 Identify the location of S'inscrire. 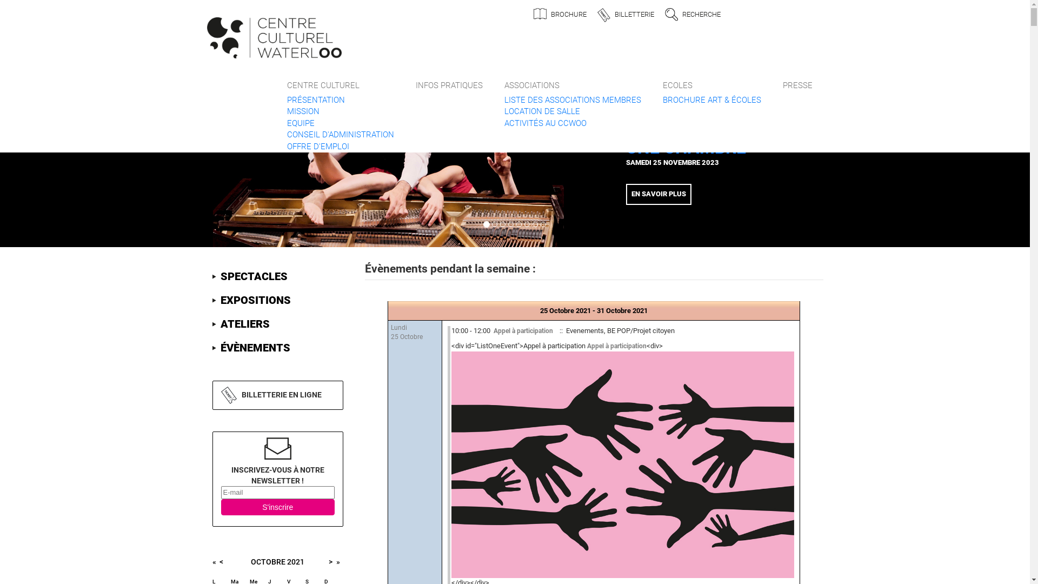
(278, 507).